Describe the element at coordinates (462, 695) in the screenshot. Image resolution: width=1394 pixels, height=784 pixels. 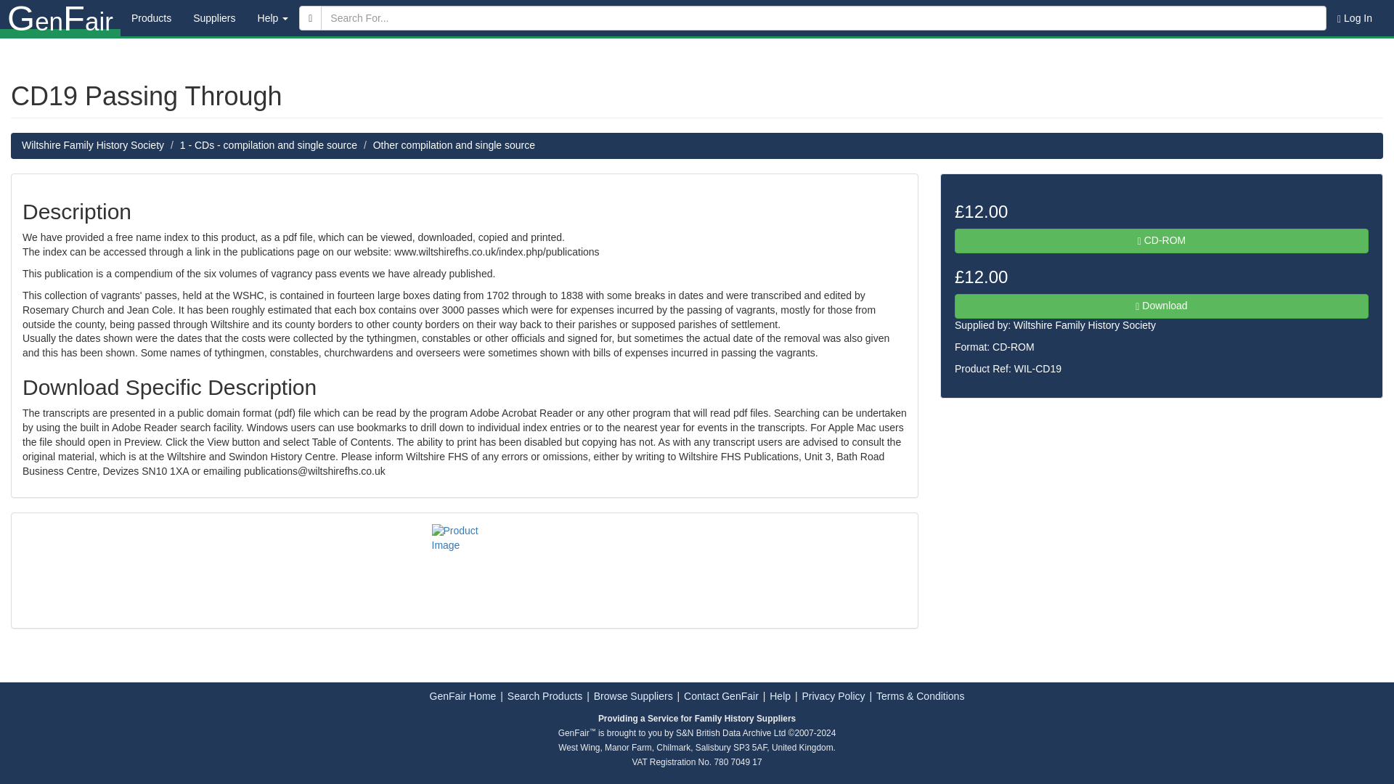
I see `GenFair Home` at that location.